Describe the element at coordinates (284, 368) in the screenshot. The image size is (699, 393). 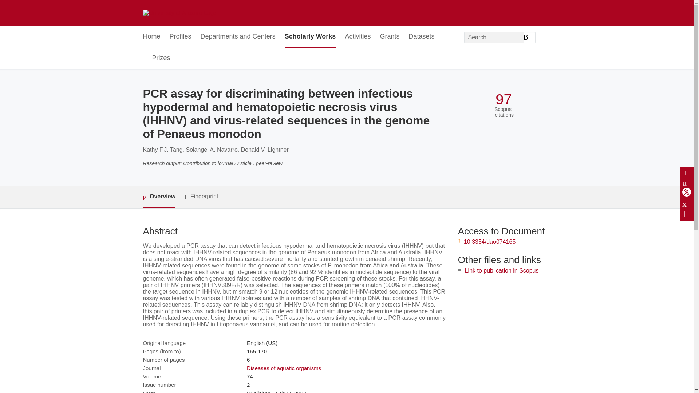
I see `Diseases of aquatic organisms` at that location.